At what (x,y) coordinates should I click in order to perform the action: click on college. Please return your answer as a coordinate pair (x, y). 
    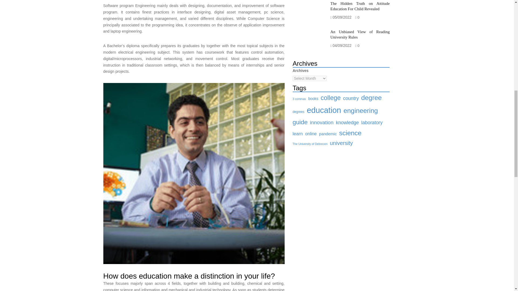
    Looking at the image, I should click on (331, 98).